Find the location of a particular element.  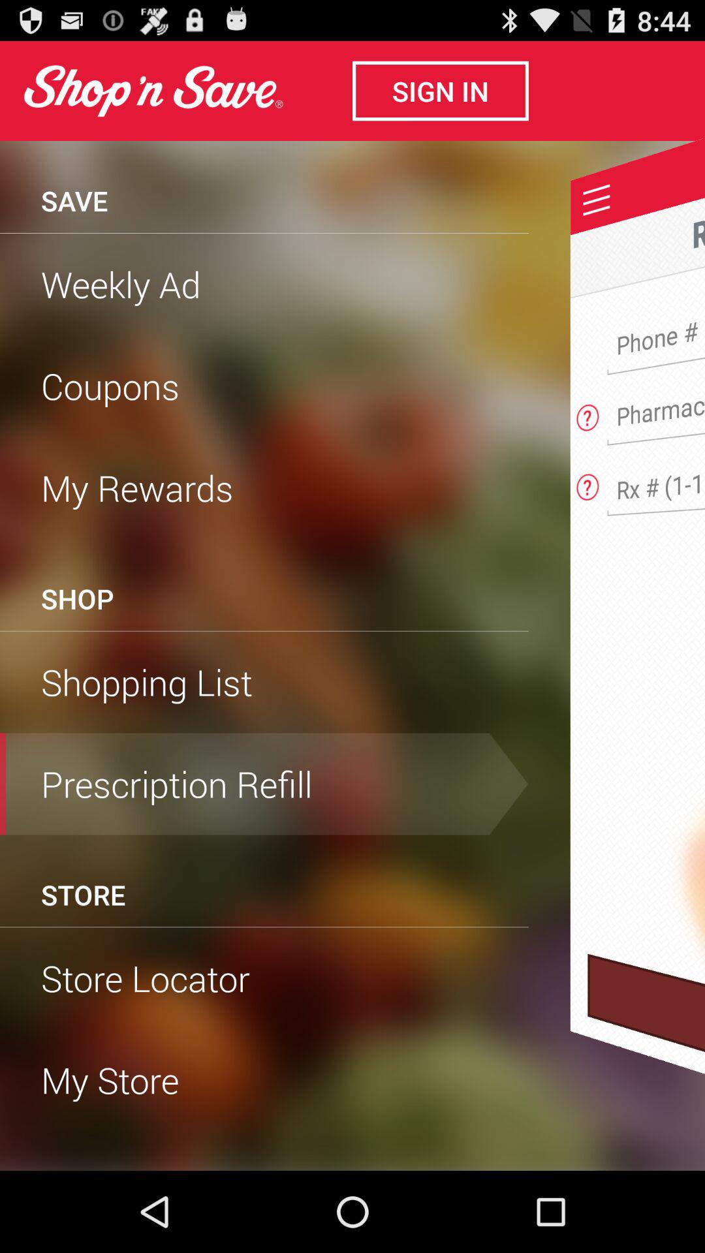

help is located at coordinates (587, 414).